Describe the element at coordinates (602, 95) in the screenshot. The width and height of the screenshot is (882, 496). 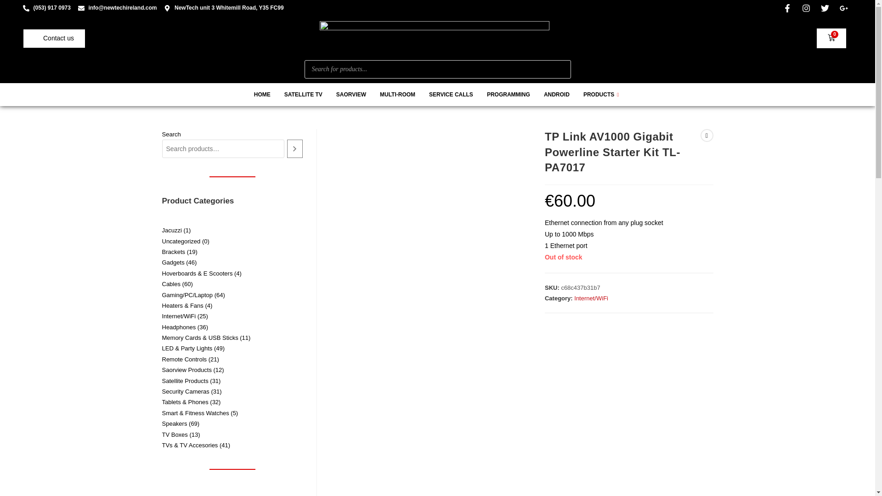
I see `PRODUCTS` at that location.